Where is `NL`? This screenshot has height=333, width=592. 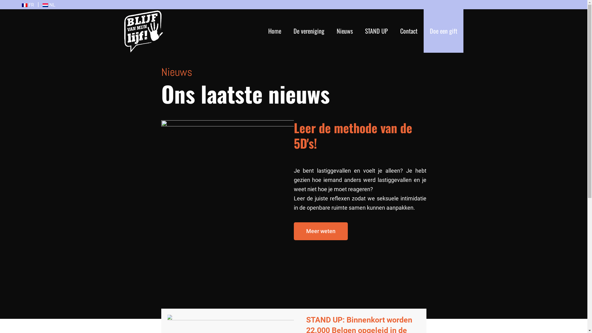 NL is located at coordinates (49, 5).